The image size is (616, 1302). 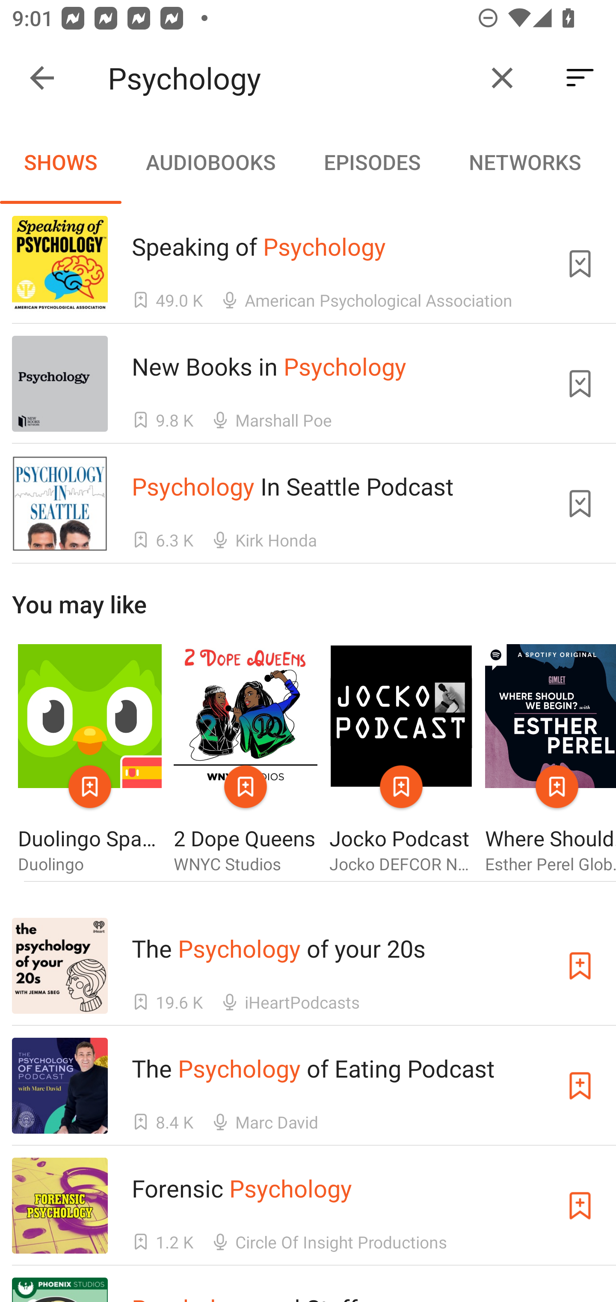 What do you see at coordinates (524, 162) in the screenshot?
I see `NETWORKS` at bounding box center [524, 162].